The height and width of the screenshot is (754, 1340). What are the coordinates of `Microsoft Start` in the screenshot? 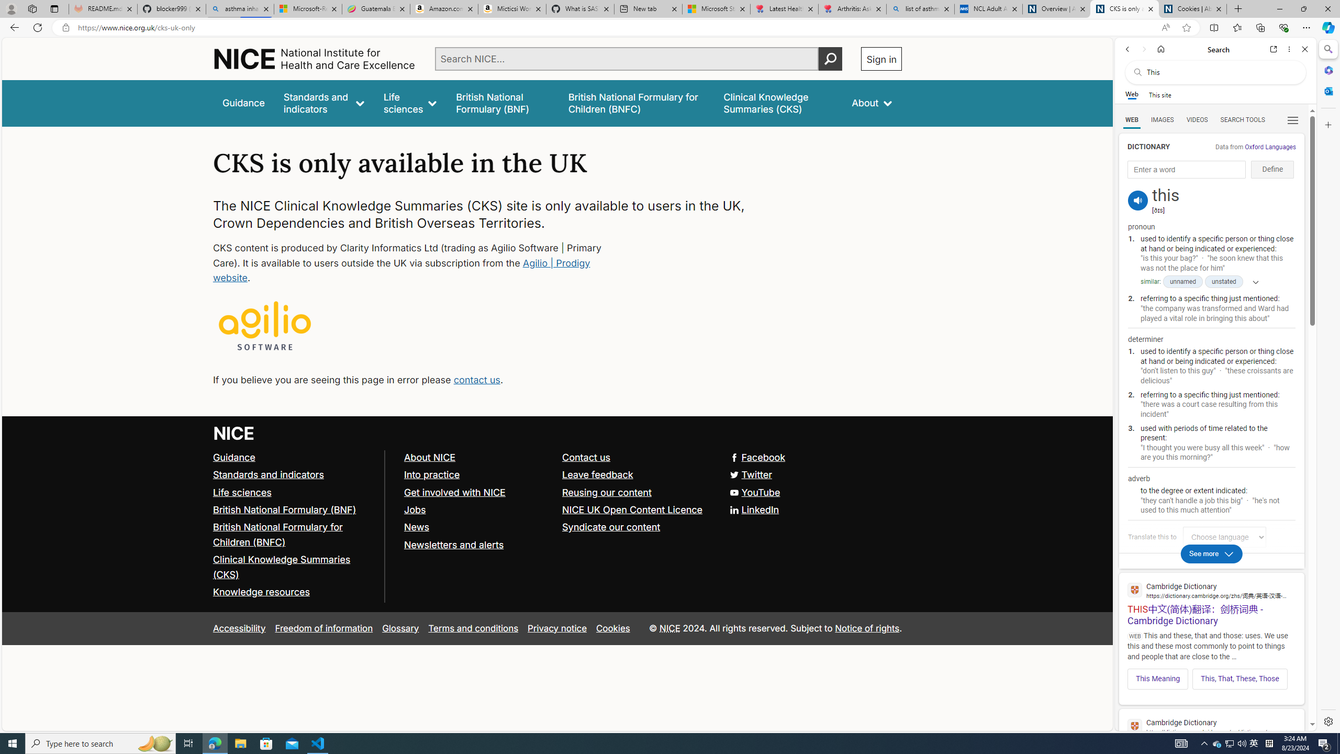 It's located at (716, 9).